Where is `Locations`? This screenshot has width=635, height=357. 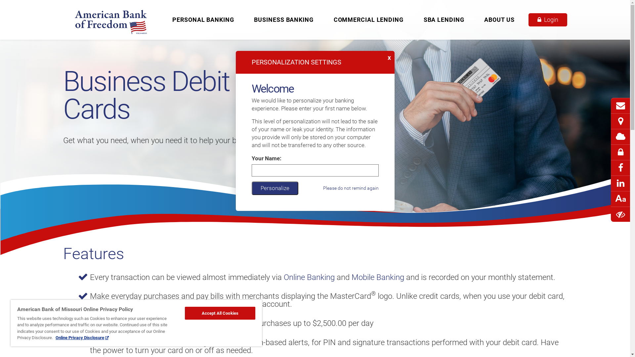
Locations is located at coordinates (620, 122).